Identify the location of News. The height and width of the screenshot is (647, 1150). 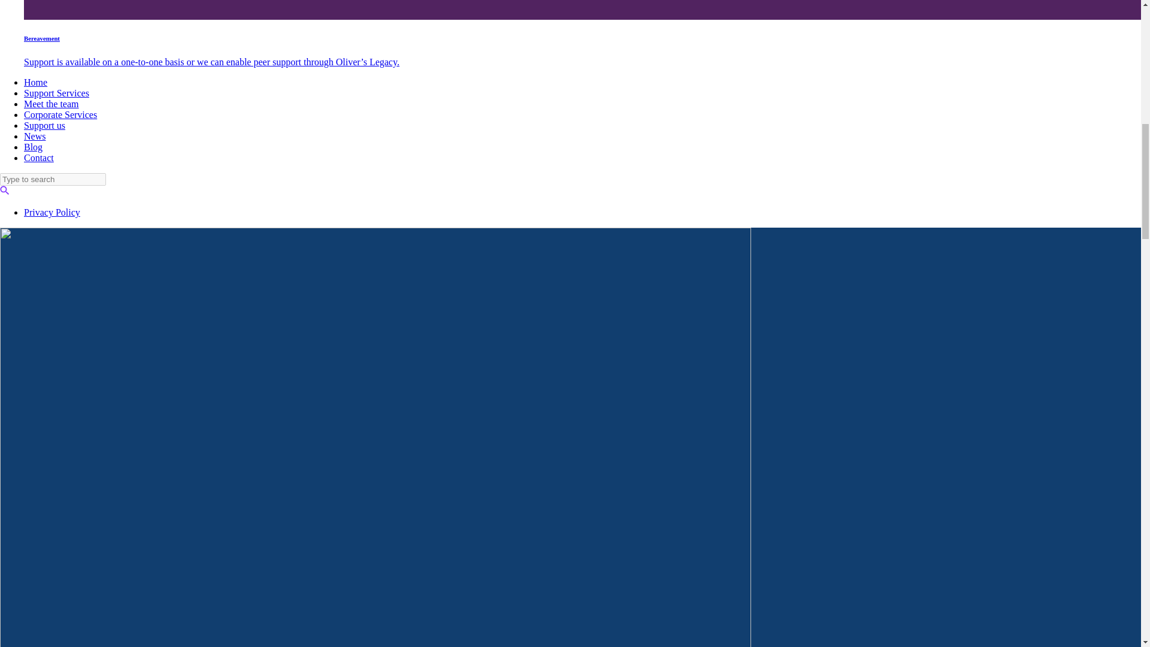
(35, 137).